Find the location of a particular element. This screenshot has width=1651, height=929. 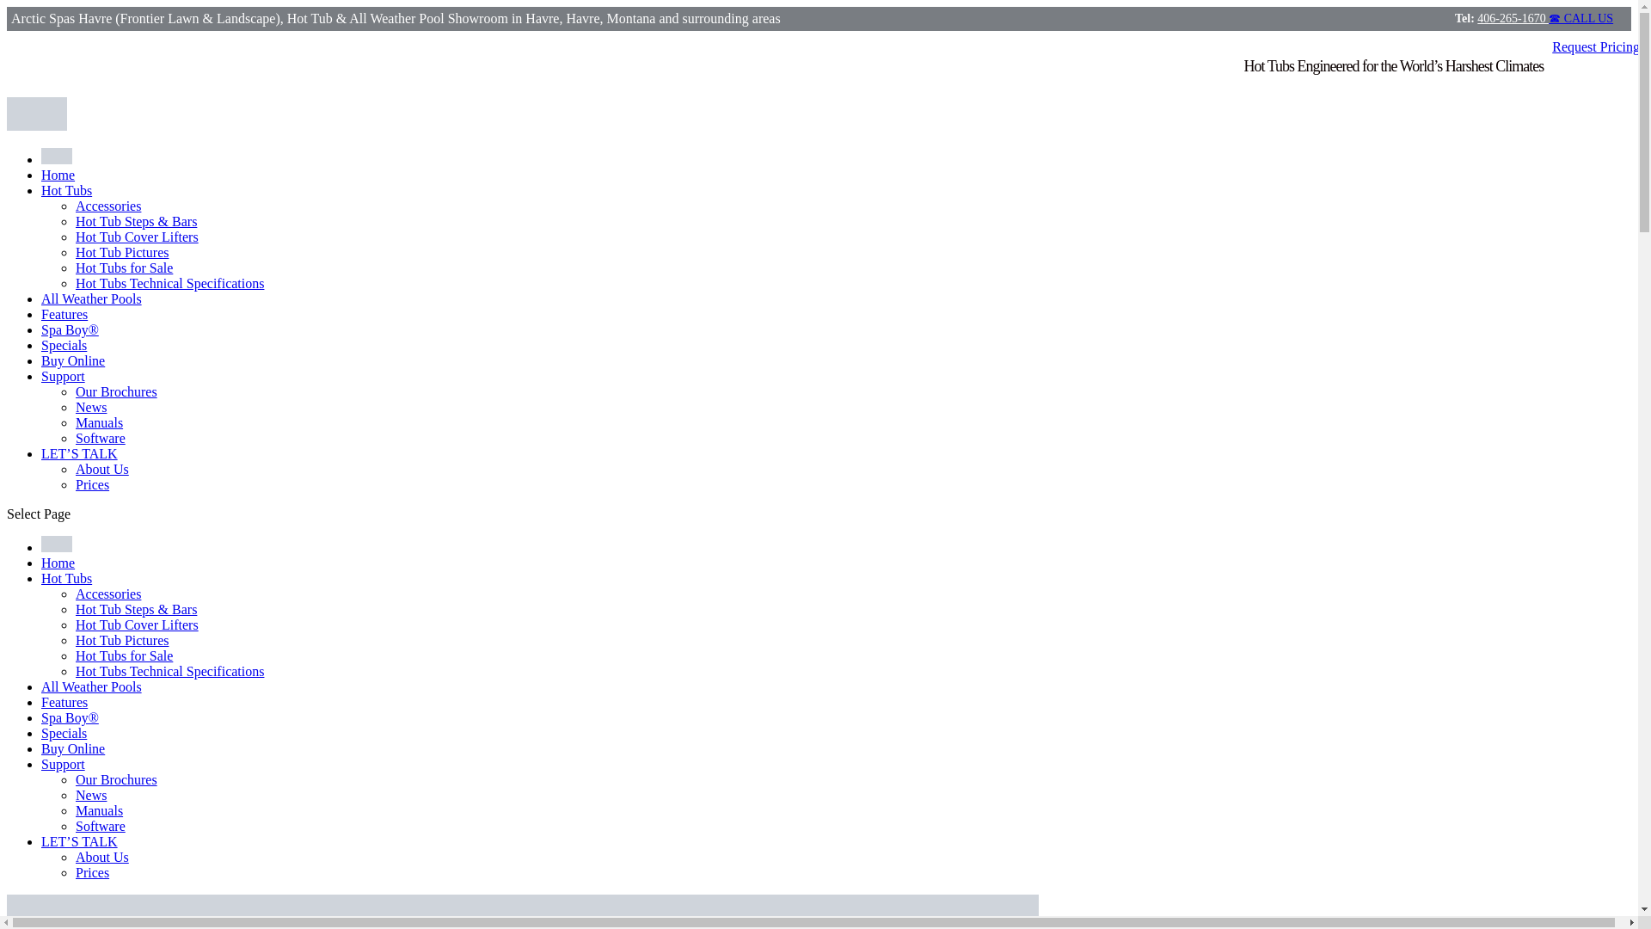

All Weather Pools is located at coordinates (91, 686).